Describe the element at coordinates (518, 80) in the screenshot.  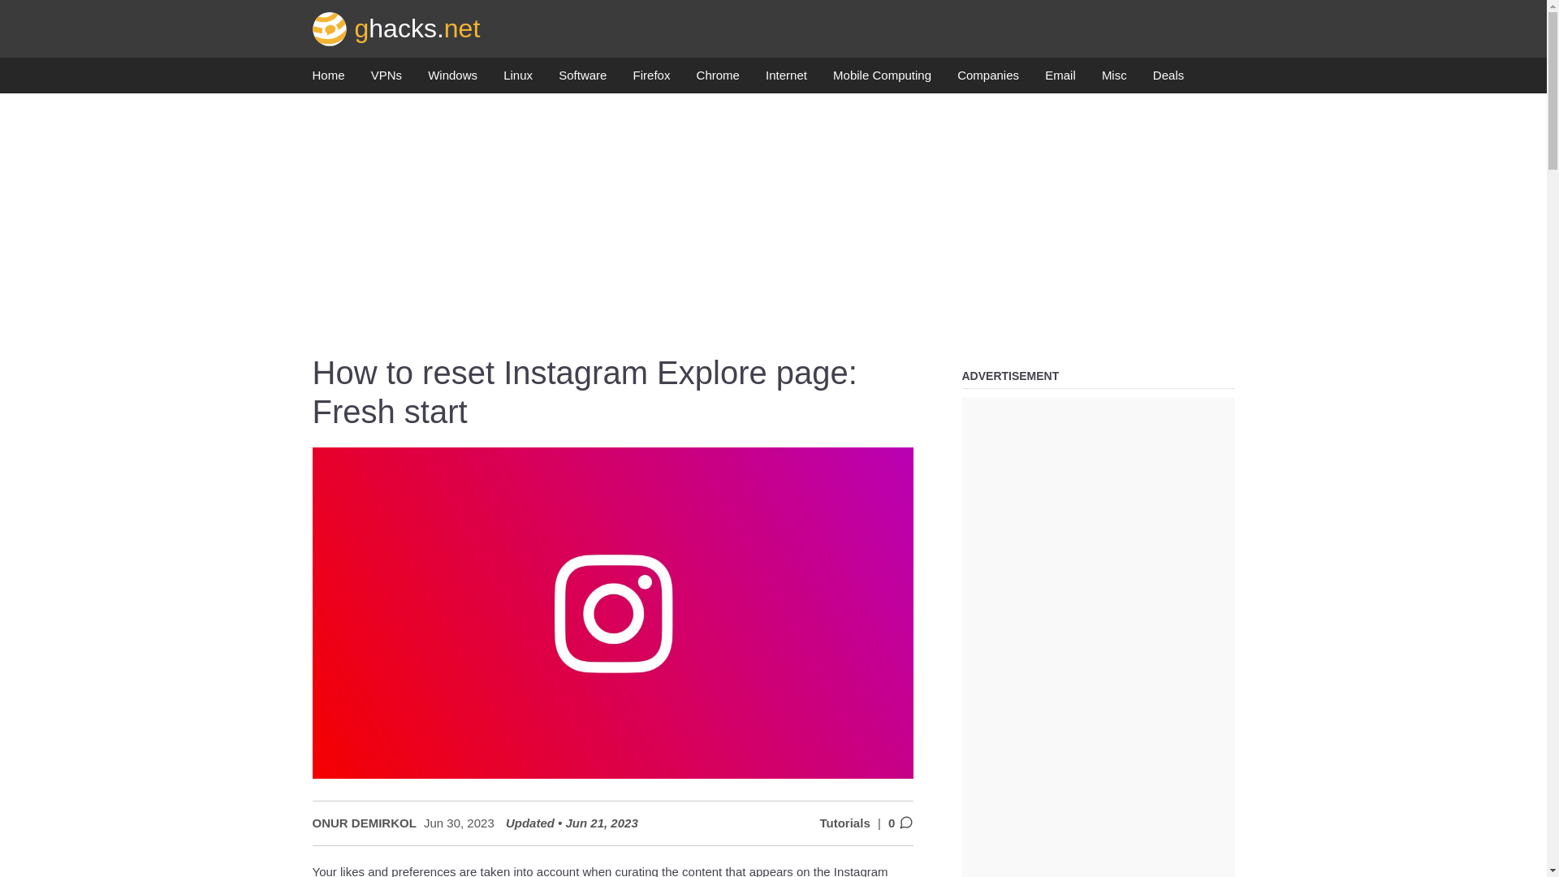
I see `Linux` at that location.